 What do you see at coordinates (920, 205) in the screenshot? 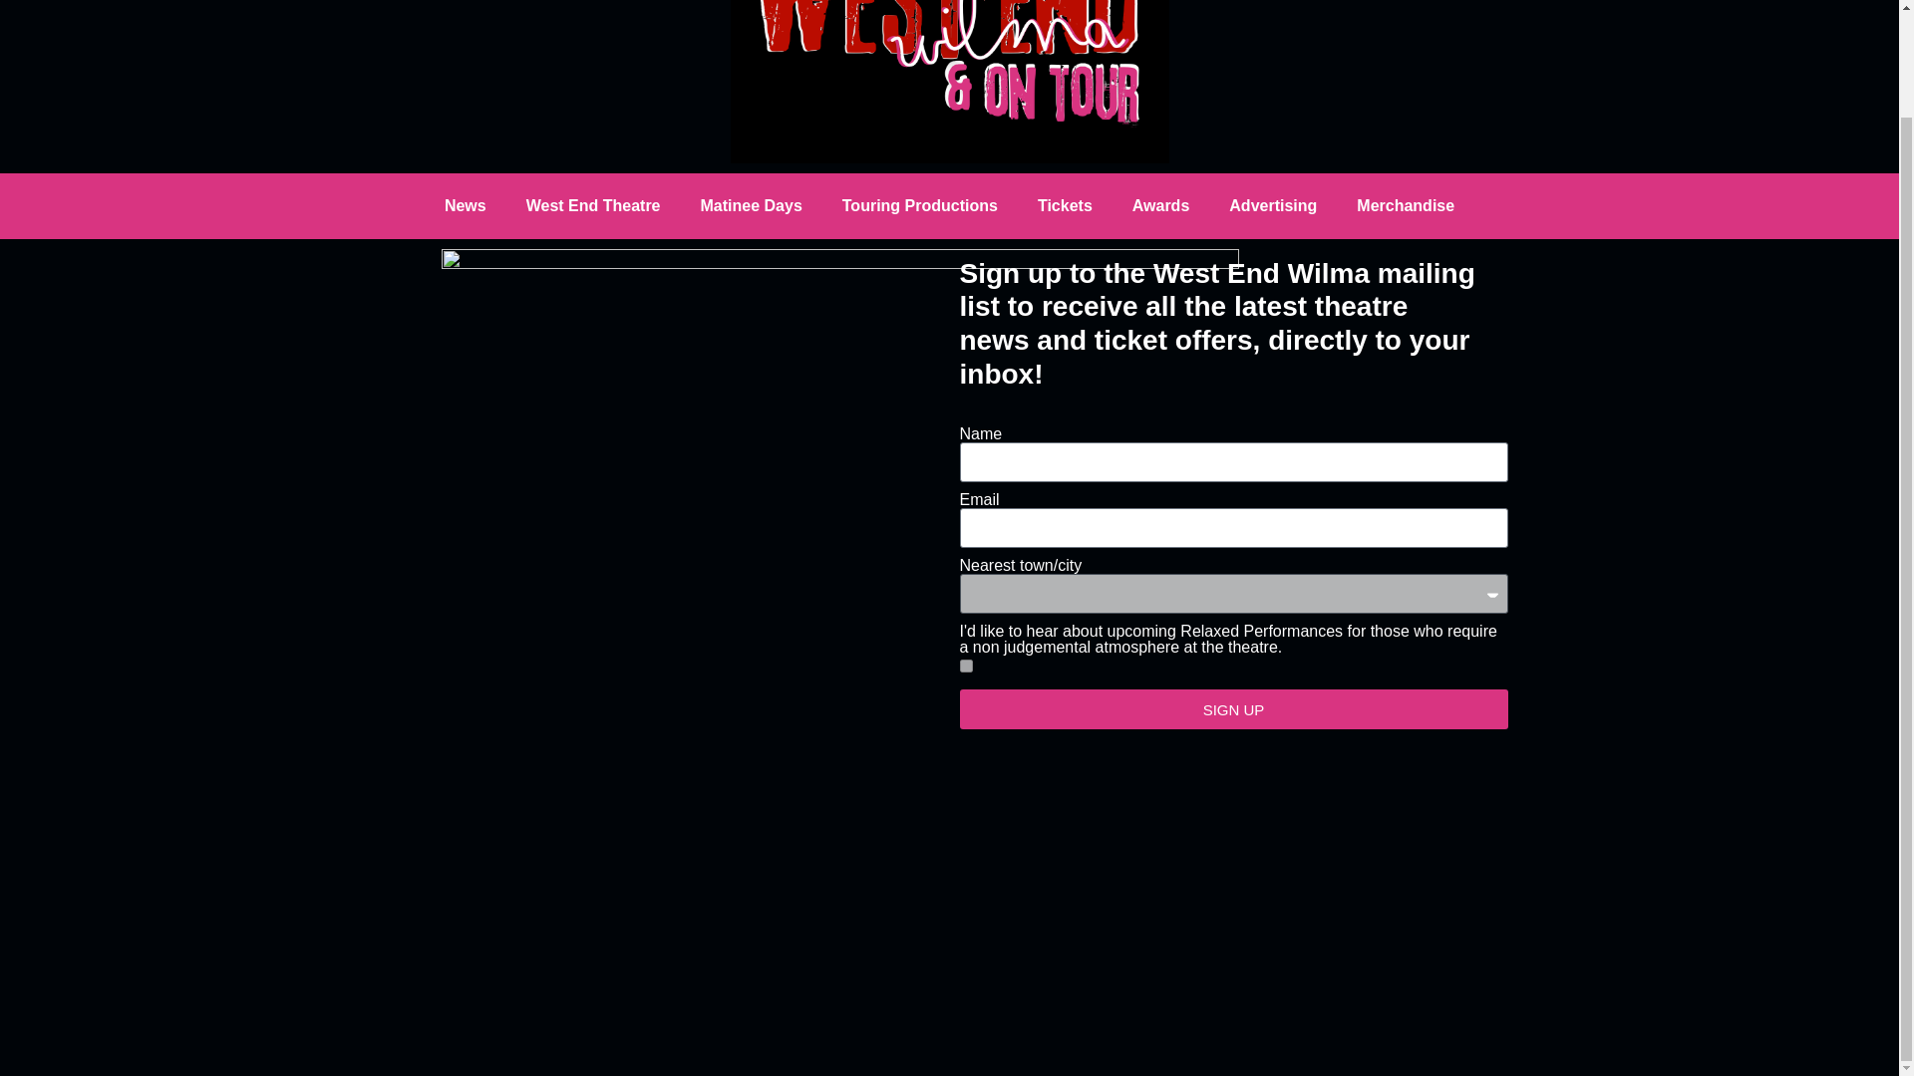
I see `Touring Productions` at bounding box center [920, 205].